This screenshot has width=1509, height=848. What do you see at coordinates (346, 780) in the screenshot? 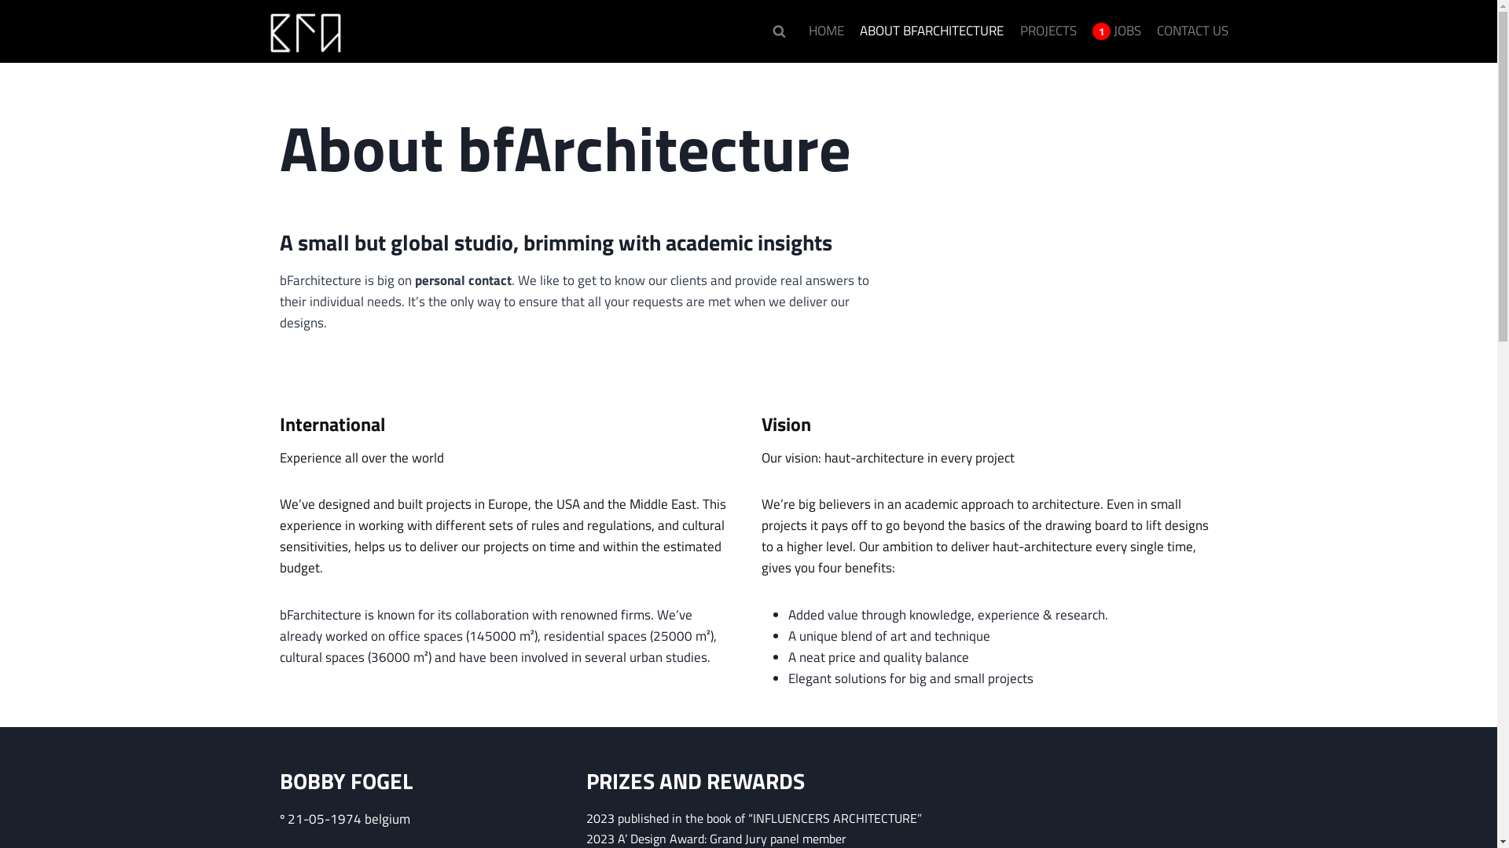
I see `BOBBY FOGEL` at bounding box center [346, 780].